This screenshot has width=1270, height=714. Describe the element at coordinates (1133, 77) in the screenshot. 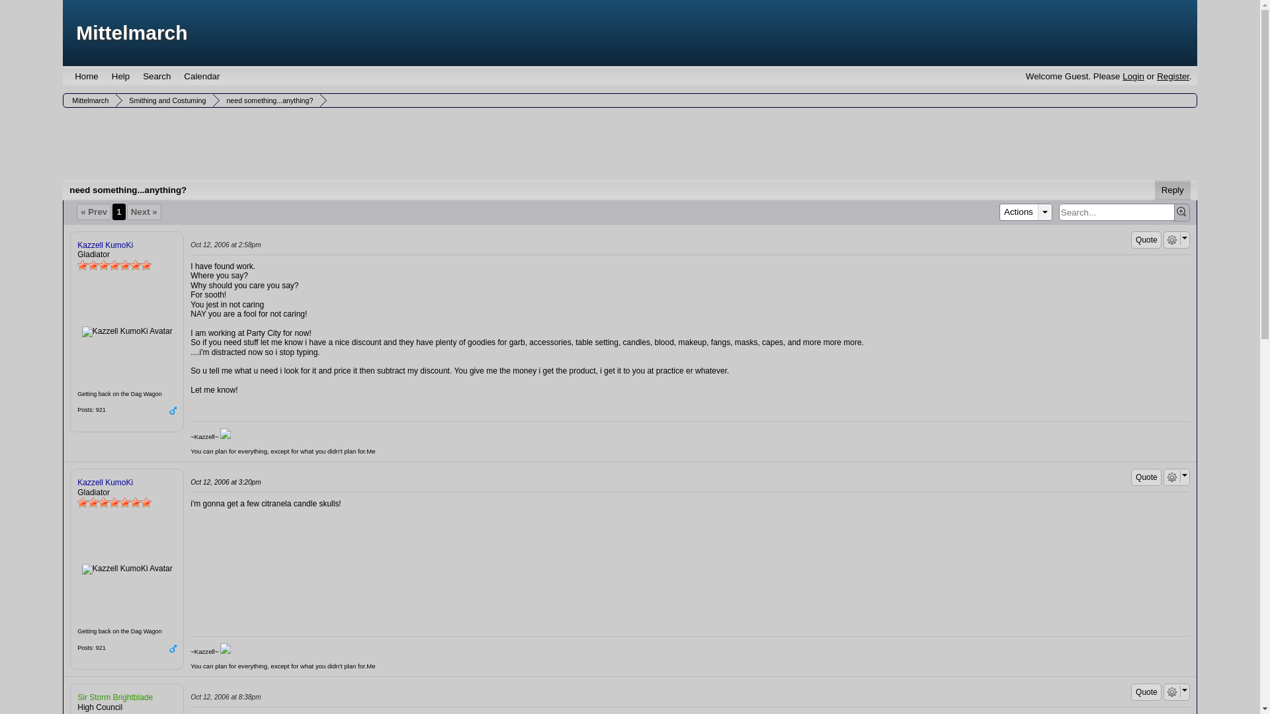

I see `Login` at that location.